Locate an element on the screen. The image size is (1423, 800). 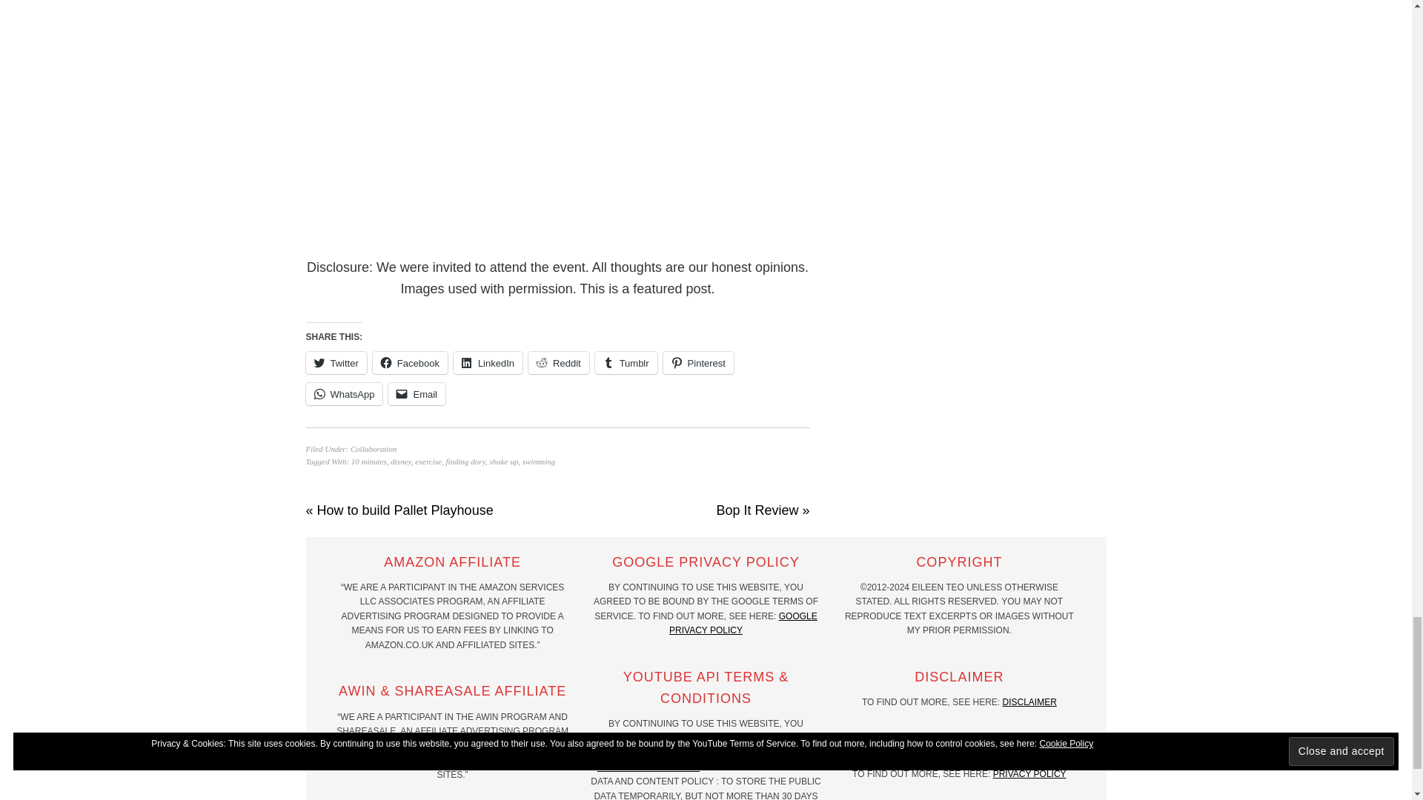
Click to share on WhatsApp is located at coordinates (344, 394).